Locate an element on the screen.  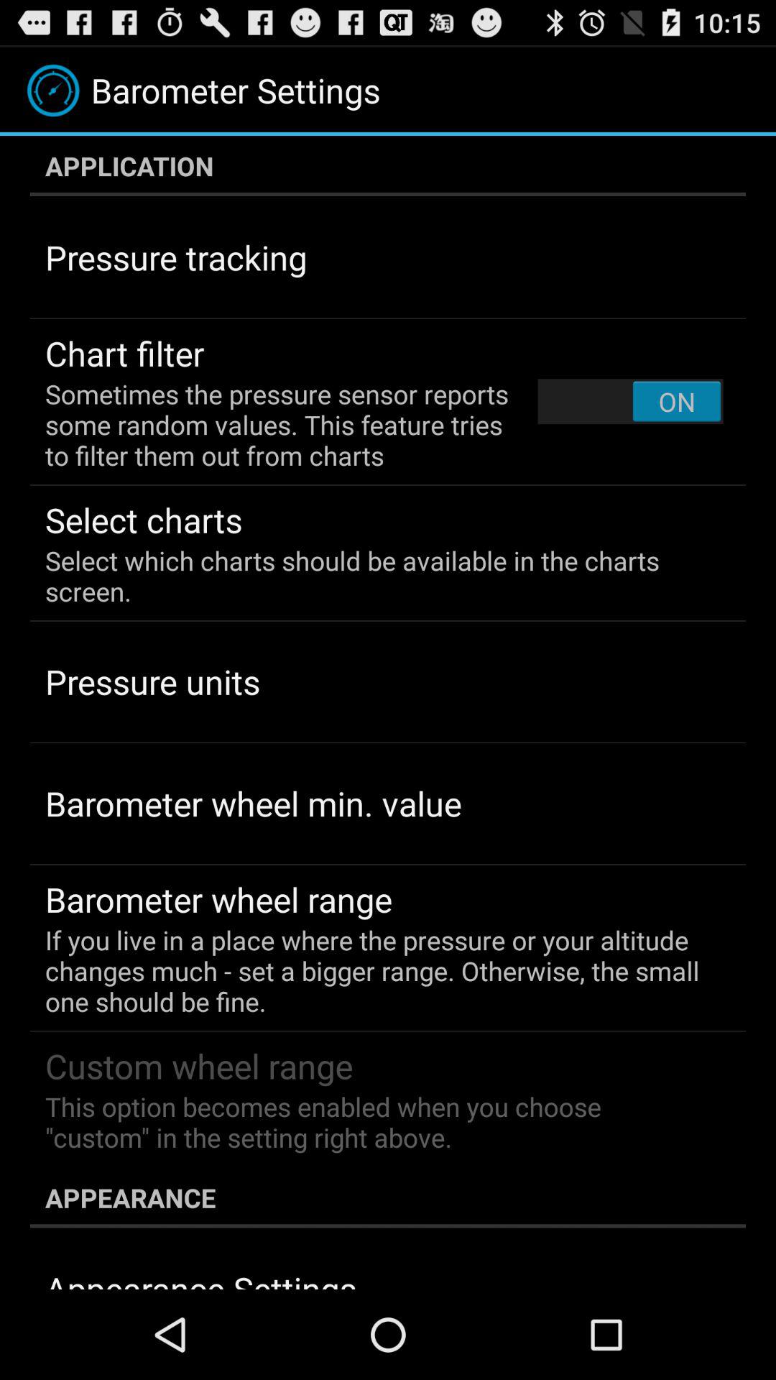
tap the item below the application app is located at coordinates (630, 401).